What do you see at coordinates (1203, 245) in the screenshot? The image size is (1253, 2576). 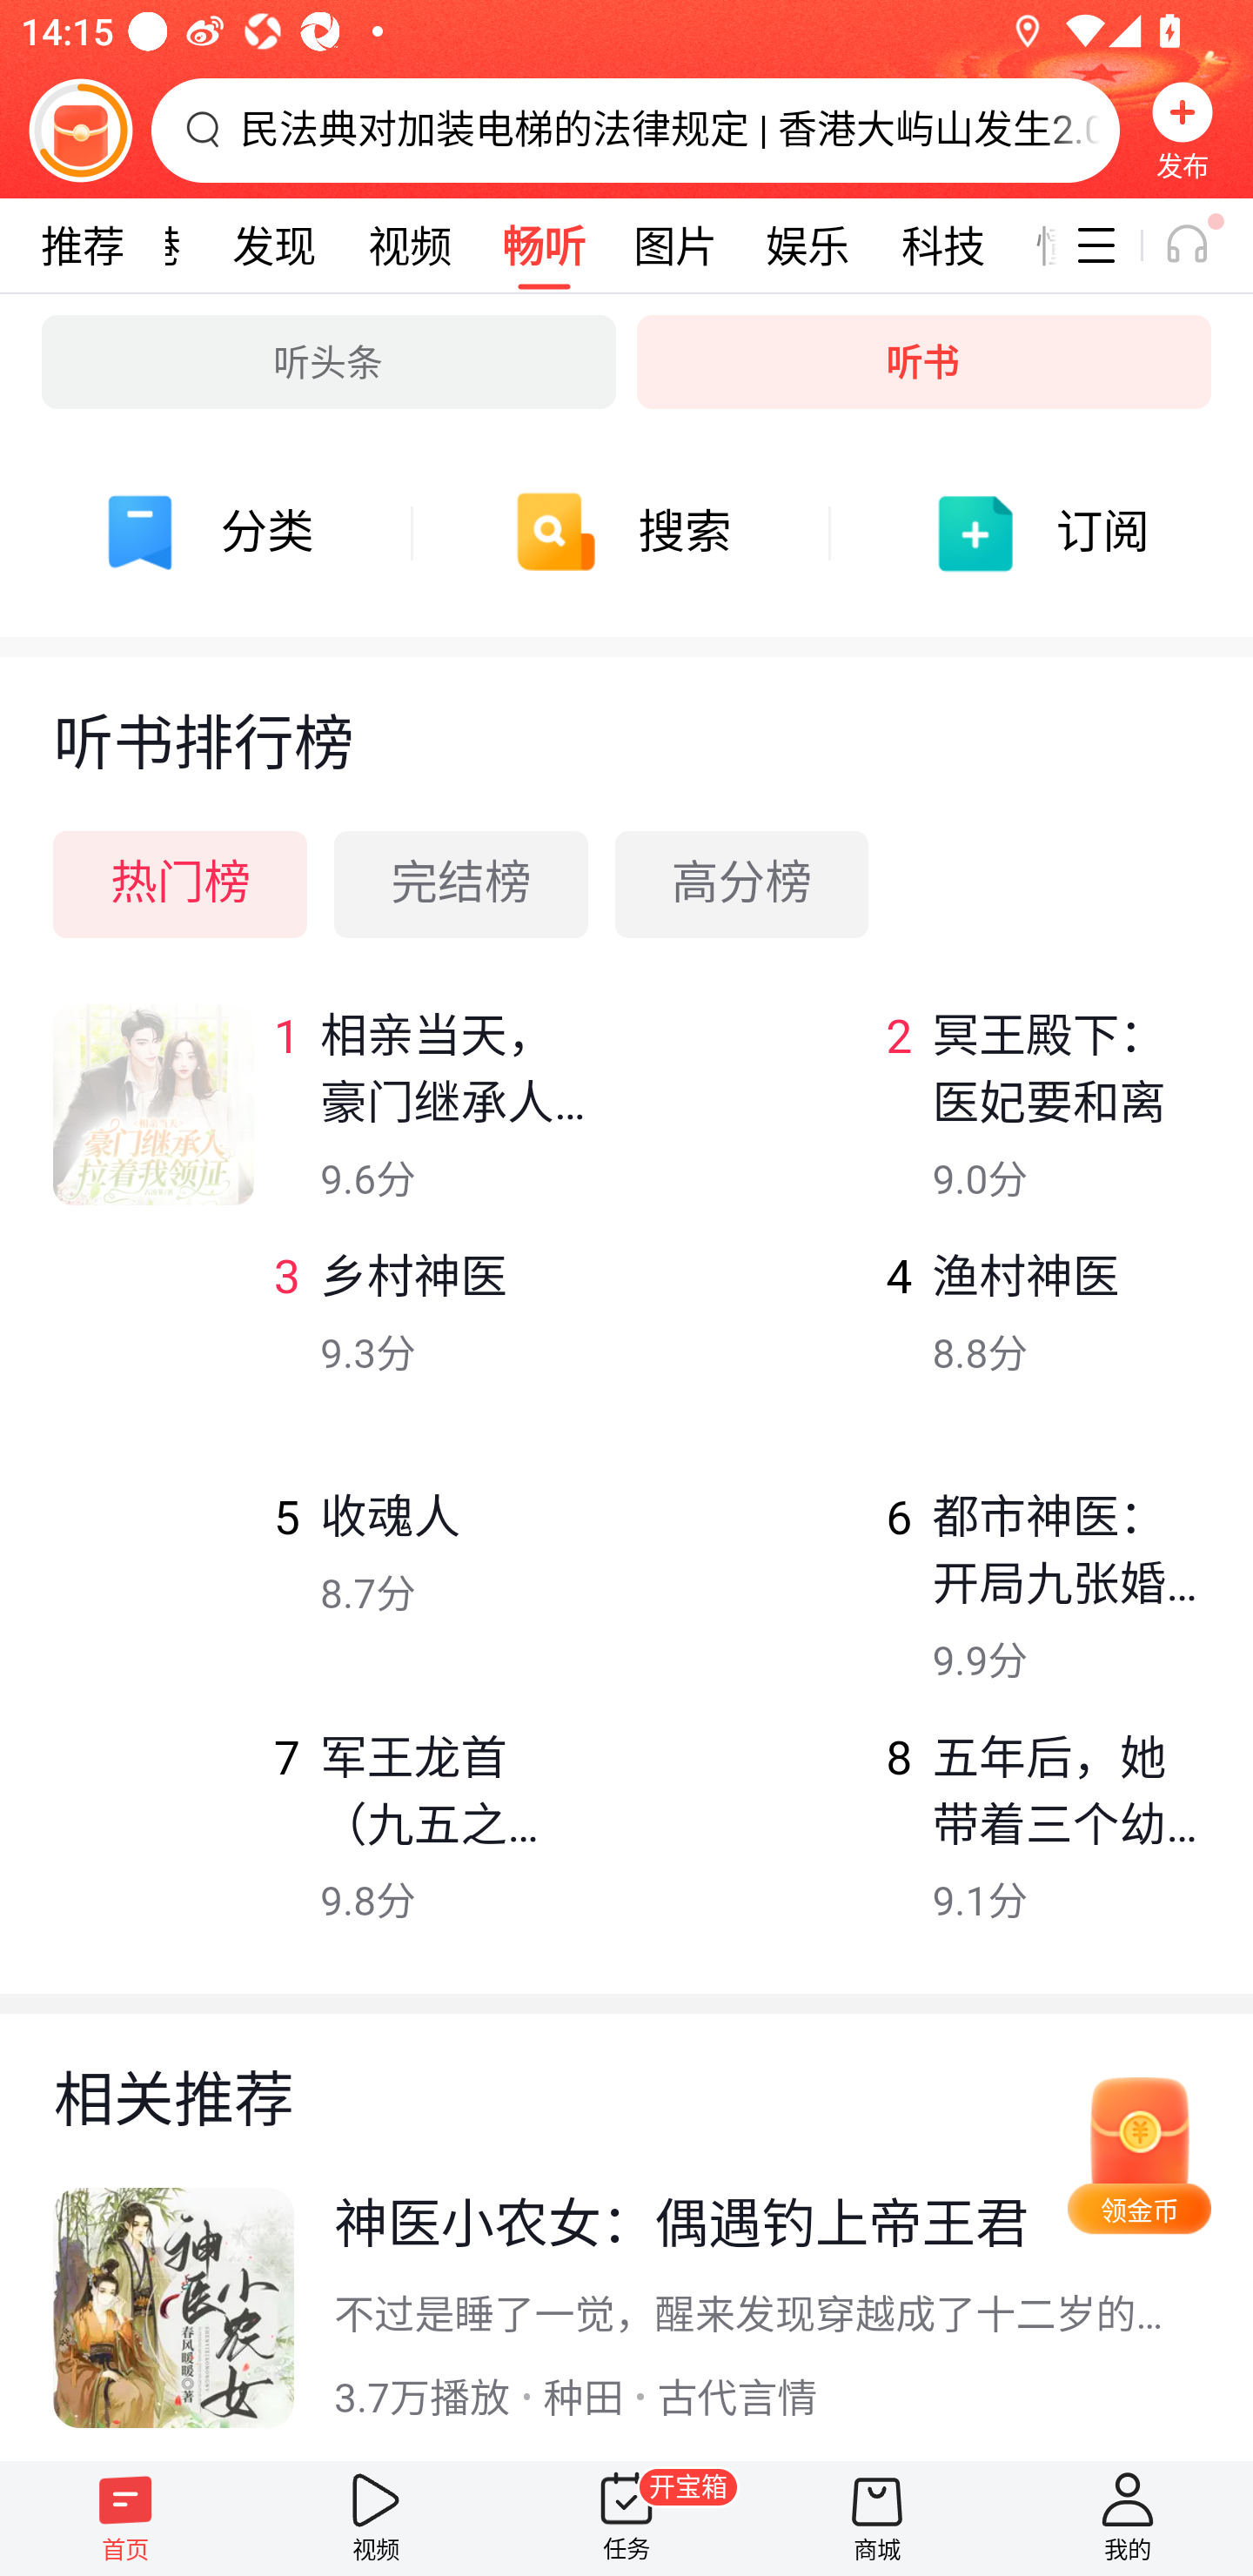 I see `听一听开关` at bounding box center [1203, 245].